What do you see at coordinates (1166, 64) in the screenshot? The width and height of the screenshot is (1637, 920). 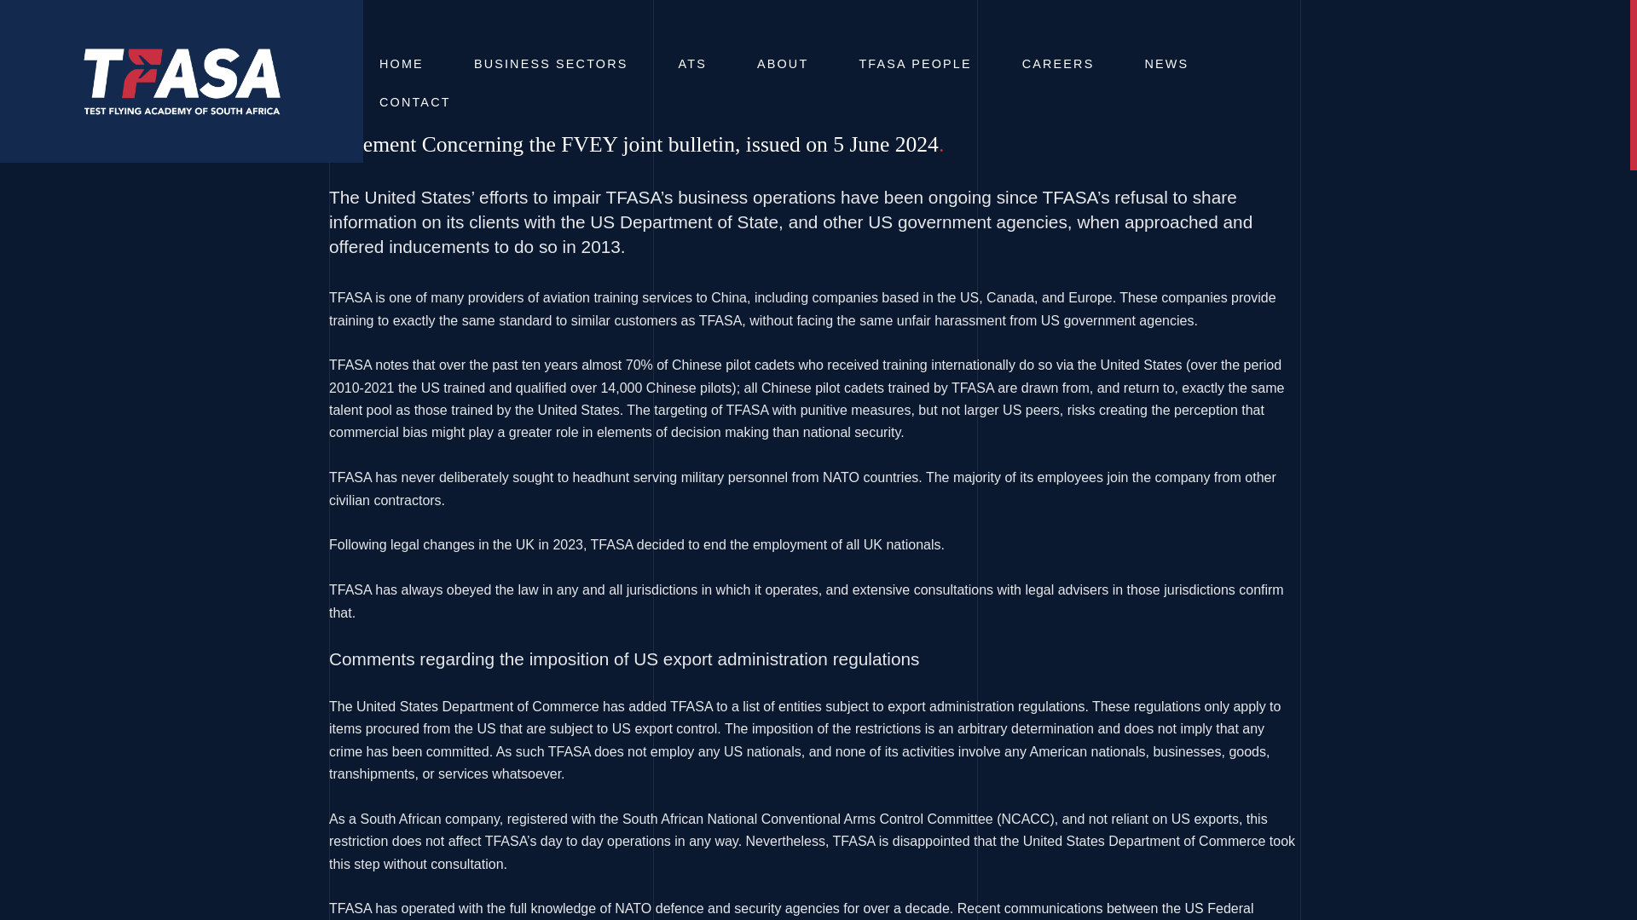 I see `NEWS` at bounding box center [1166, 64].